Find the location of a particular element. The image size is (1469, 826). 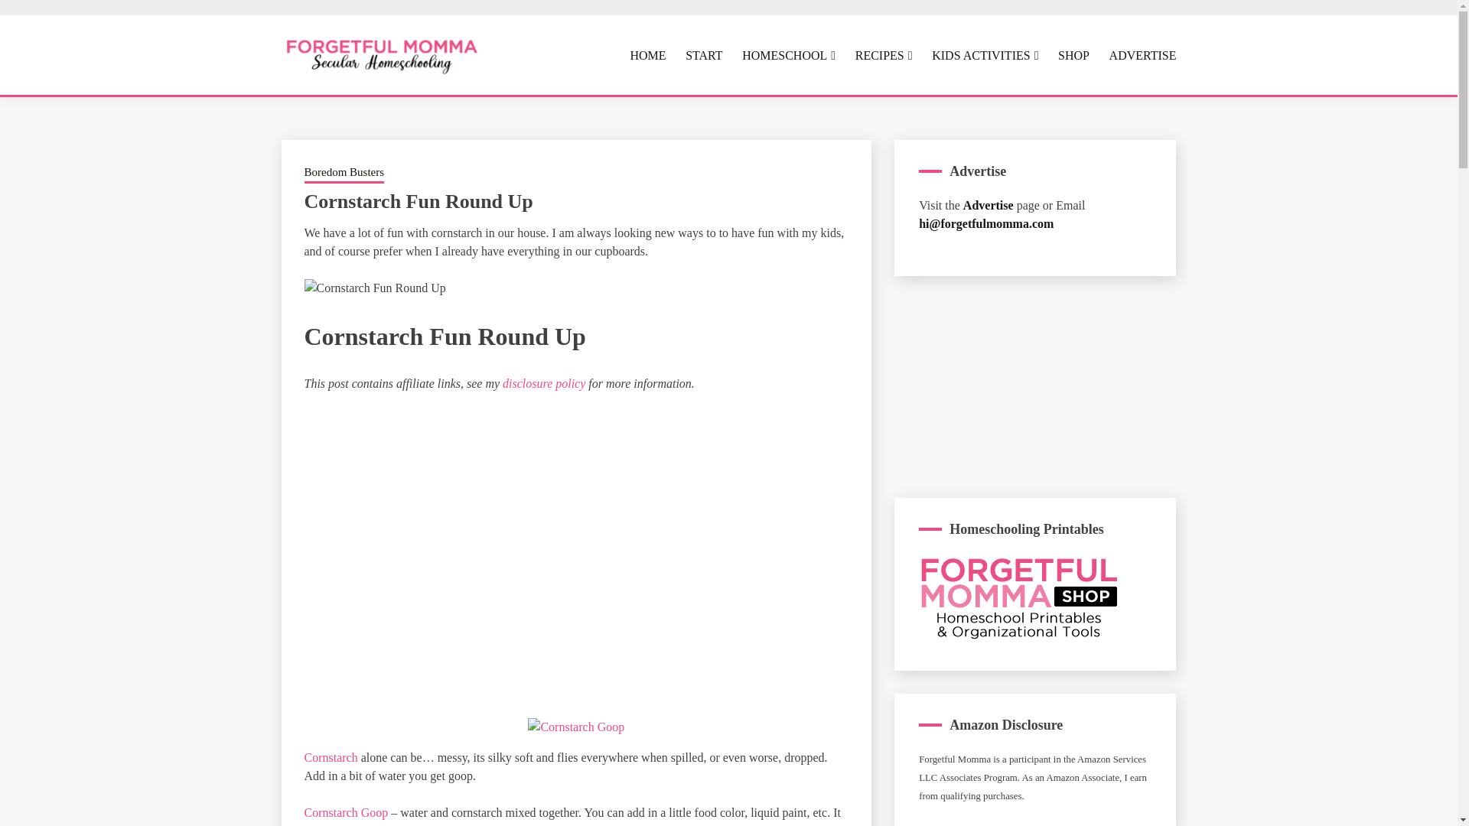

KIDS ACTIVITIES is located at coordinates (985, 55).